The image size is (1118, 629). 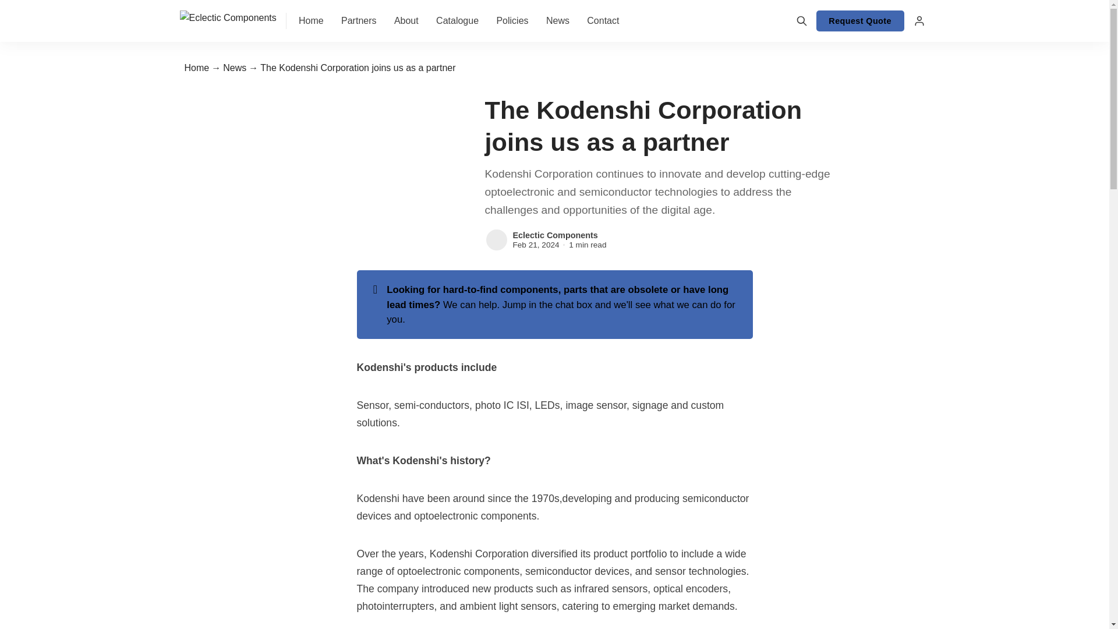 I want to click on Home, so click(x=311, y=21).